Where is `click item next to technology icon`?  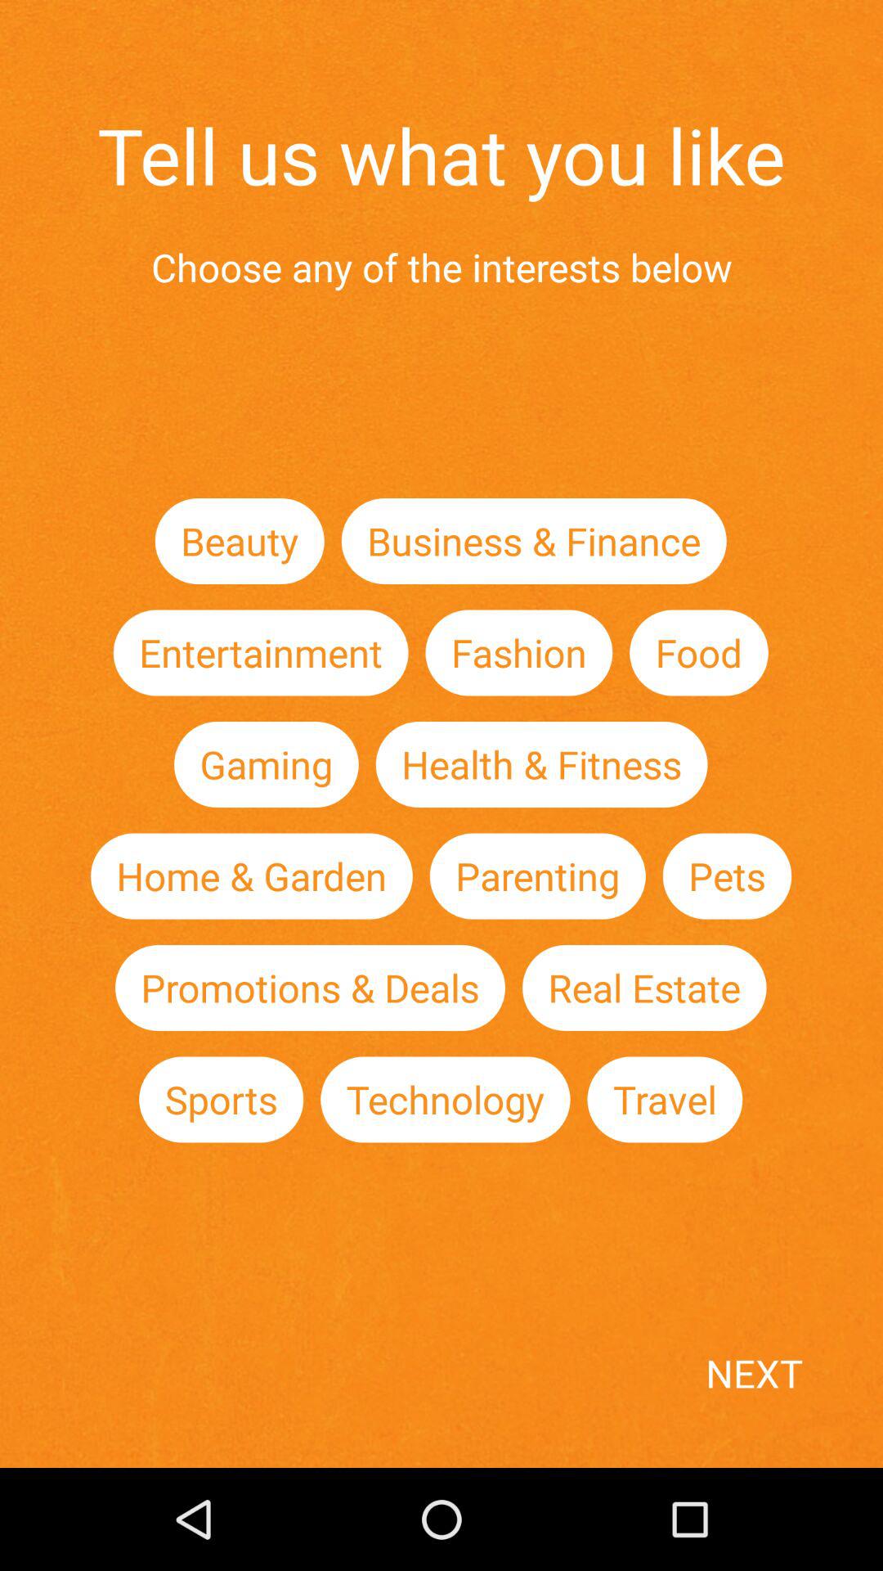
click item next to technology icon is located at coordinates (665, 1100).